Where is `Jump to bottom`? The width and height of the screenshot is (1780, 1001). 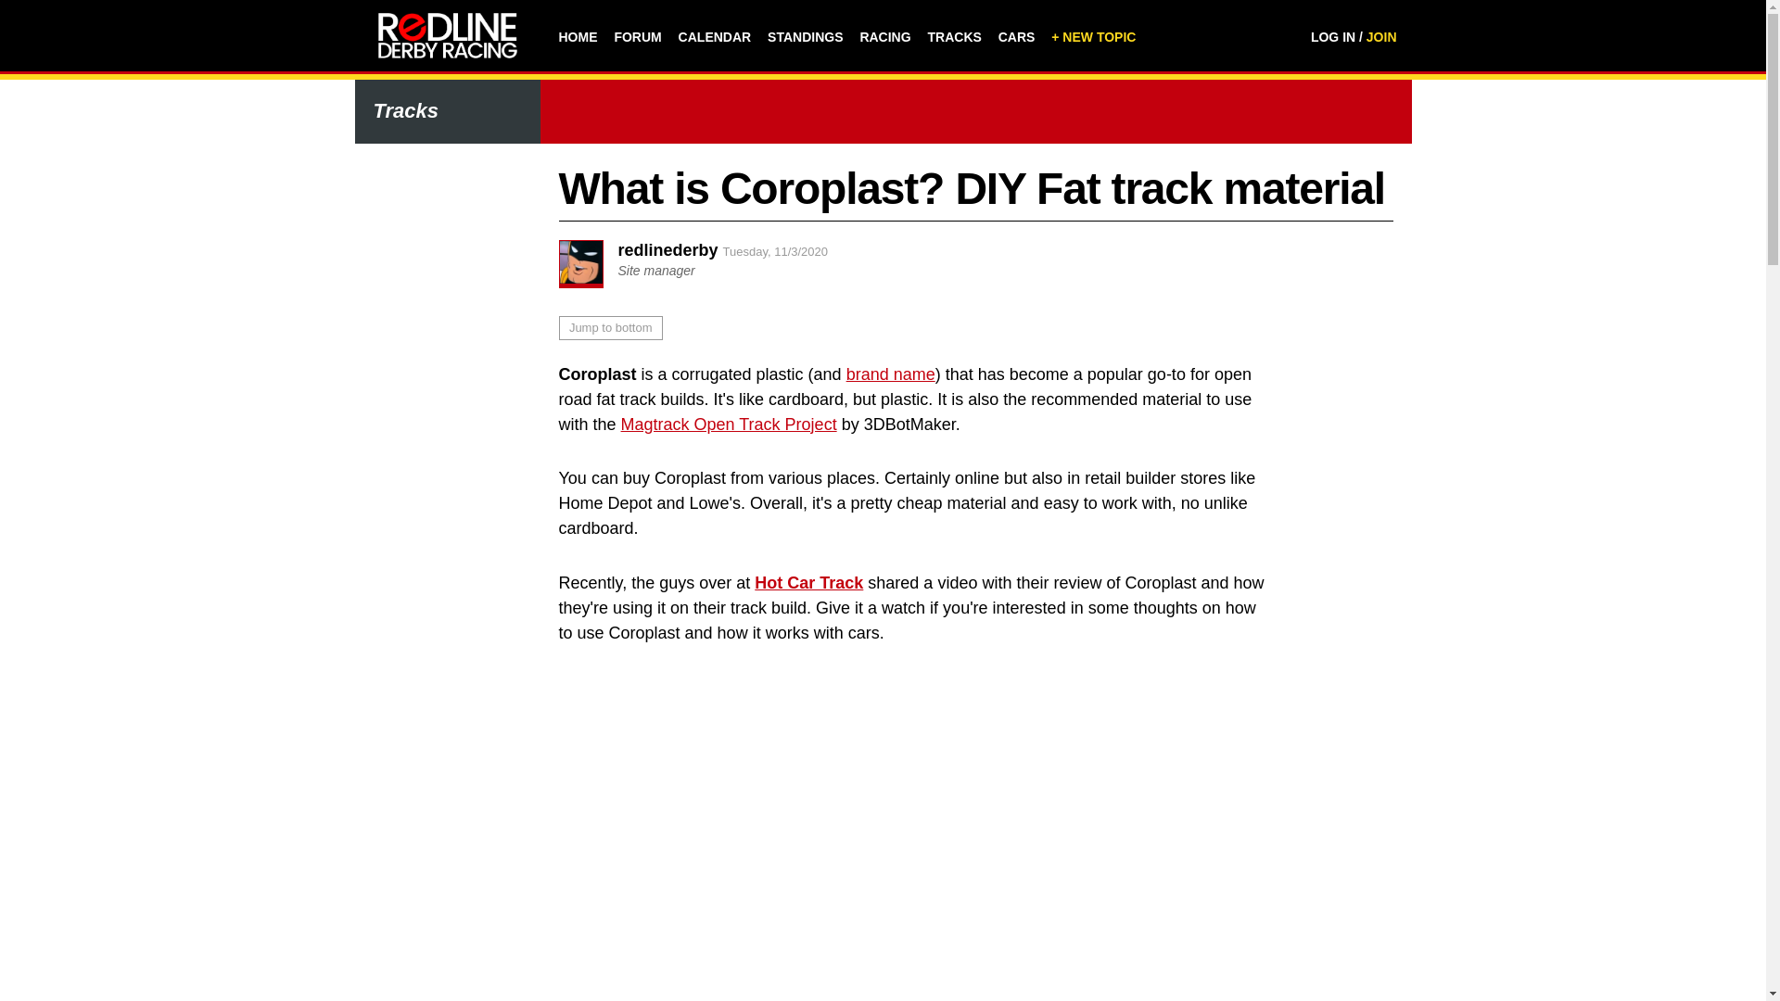 Jump to bottom is located at coordinates (610, 328).